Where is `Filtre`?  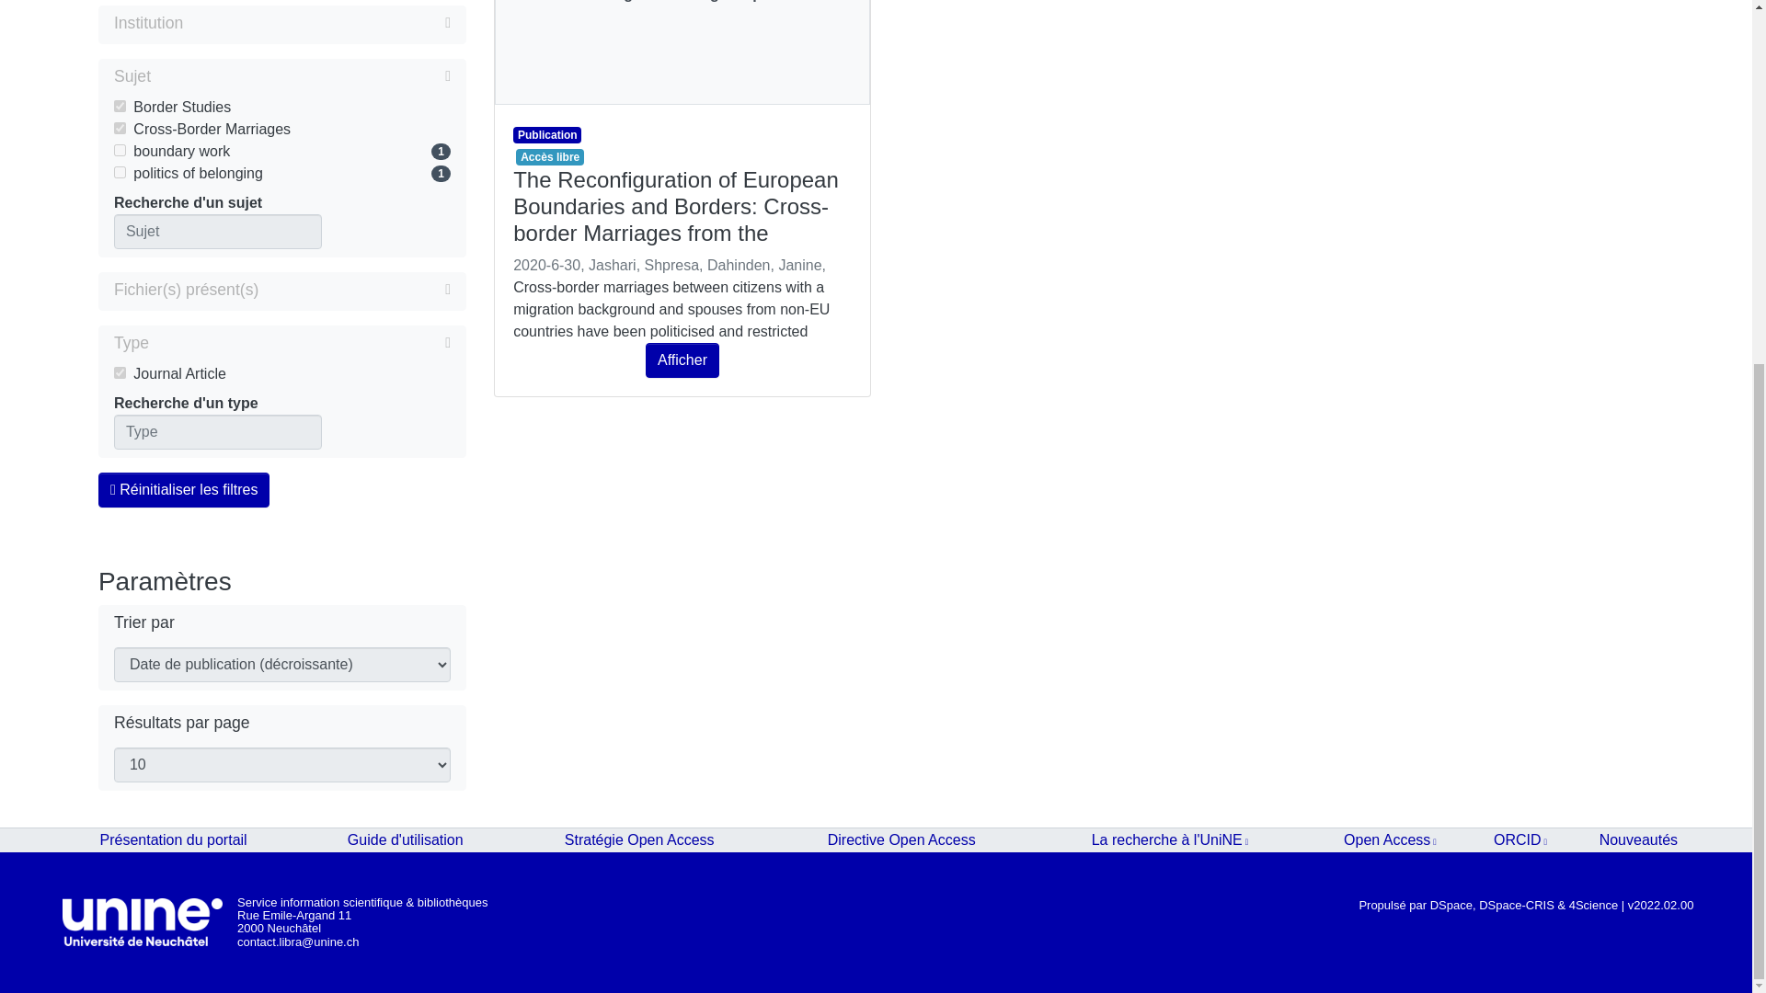 Filtre is located at coordinates (299, 342).